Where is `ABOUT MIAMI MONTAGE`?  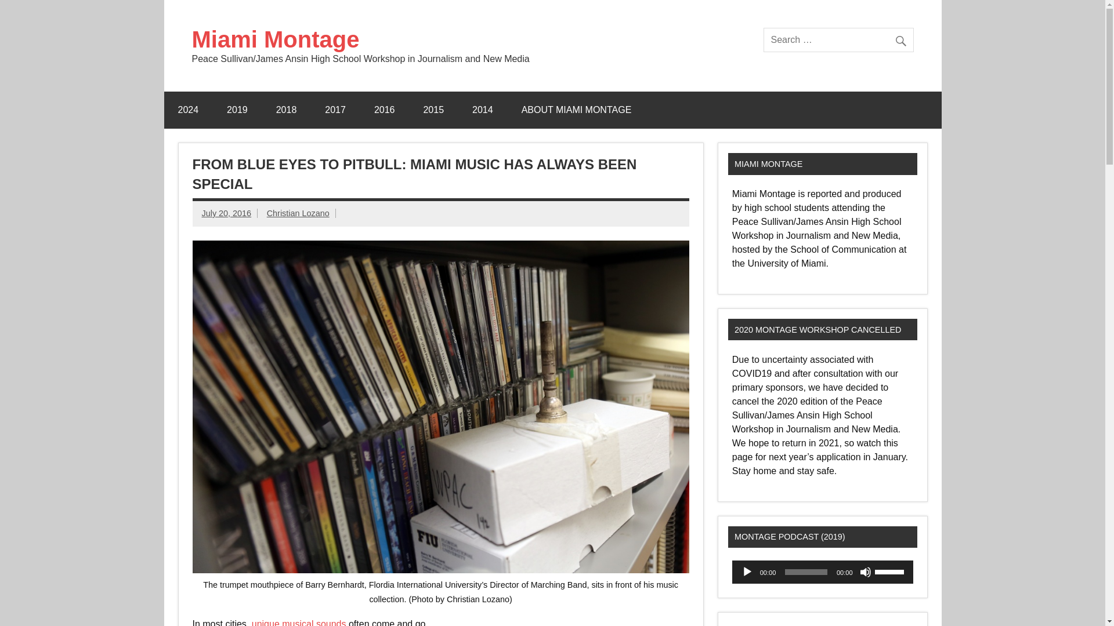
ABOUT MIAMI MONTAGE is located at coordinates (577, 110).